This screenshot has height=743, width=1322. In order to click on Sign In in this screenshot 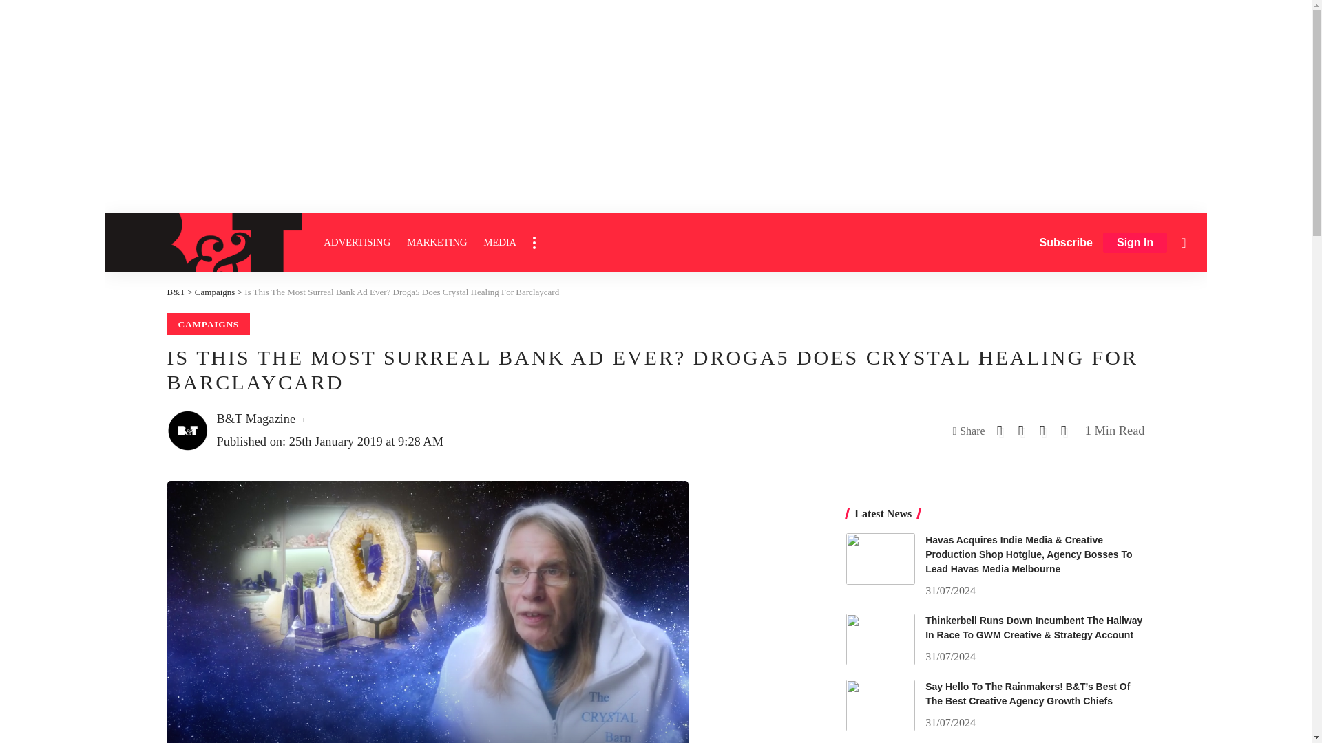, I will do `click(1135, 243)`.